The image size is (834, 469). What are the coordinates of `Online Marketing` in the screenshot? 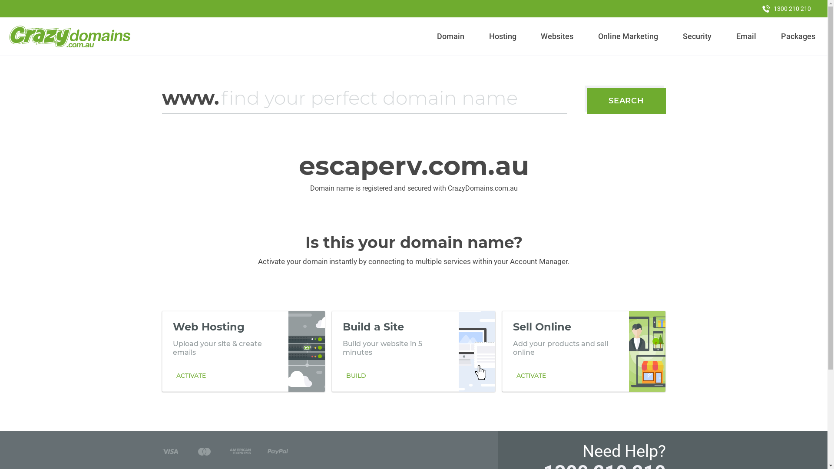 It's located at (628, 36).